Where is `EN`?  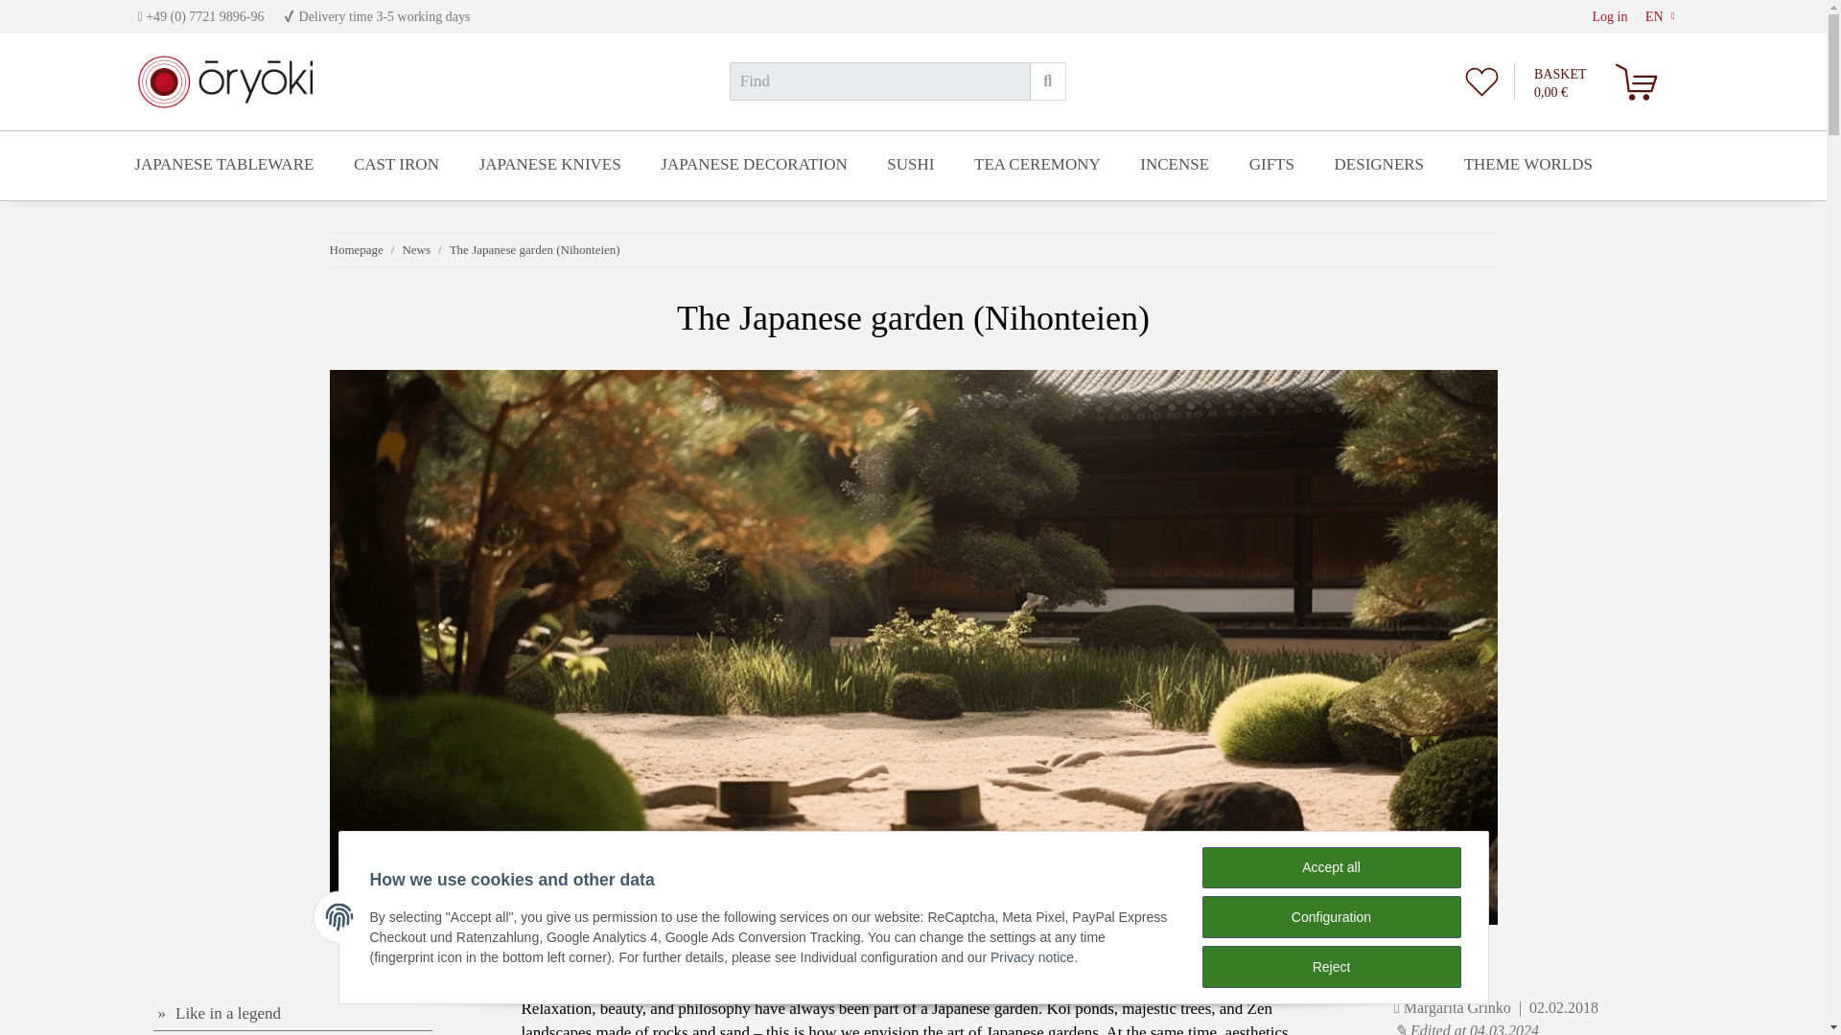
EN is located at coordinates (1661, 16).